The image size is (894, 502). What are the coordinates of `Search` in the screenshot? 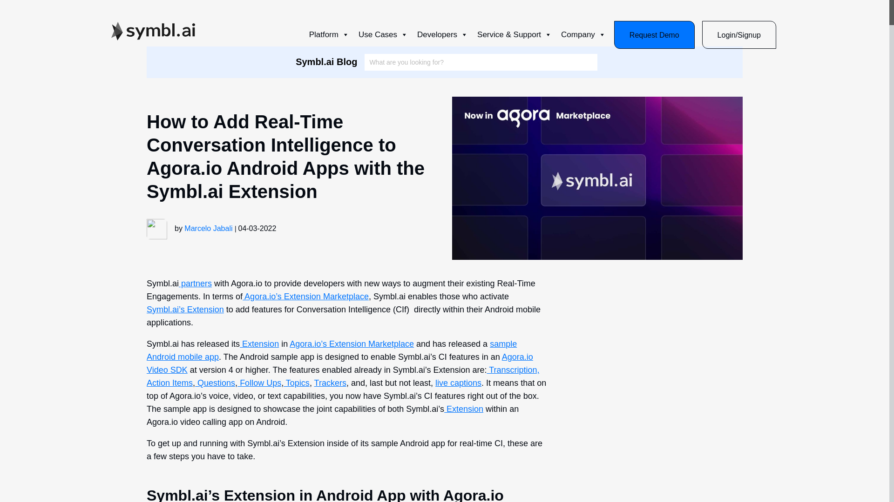 It's located at (584, 62).